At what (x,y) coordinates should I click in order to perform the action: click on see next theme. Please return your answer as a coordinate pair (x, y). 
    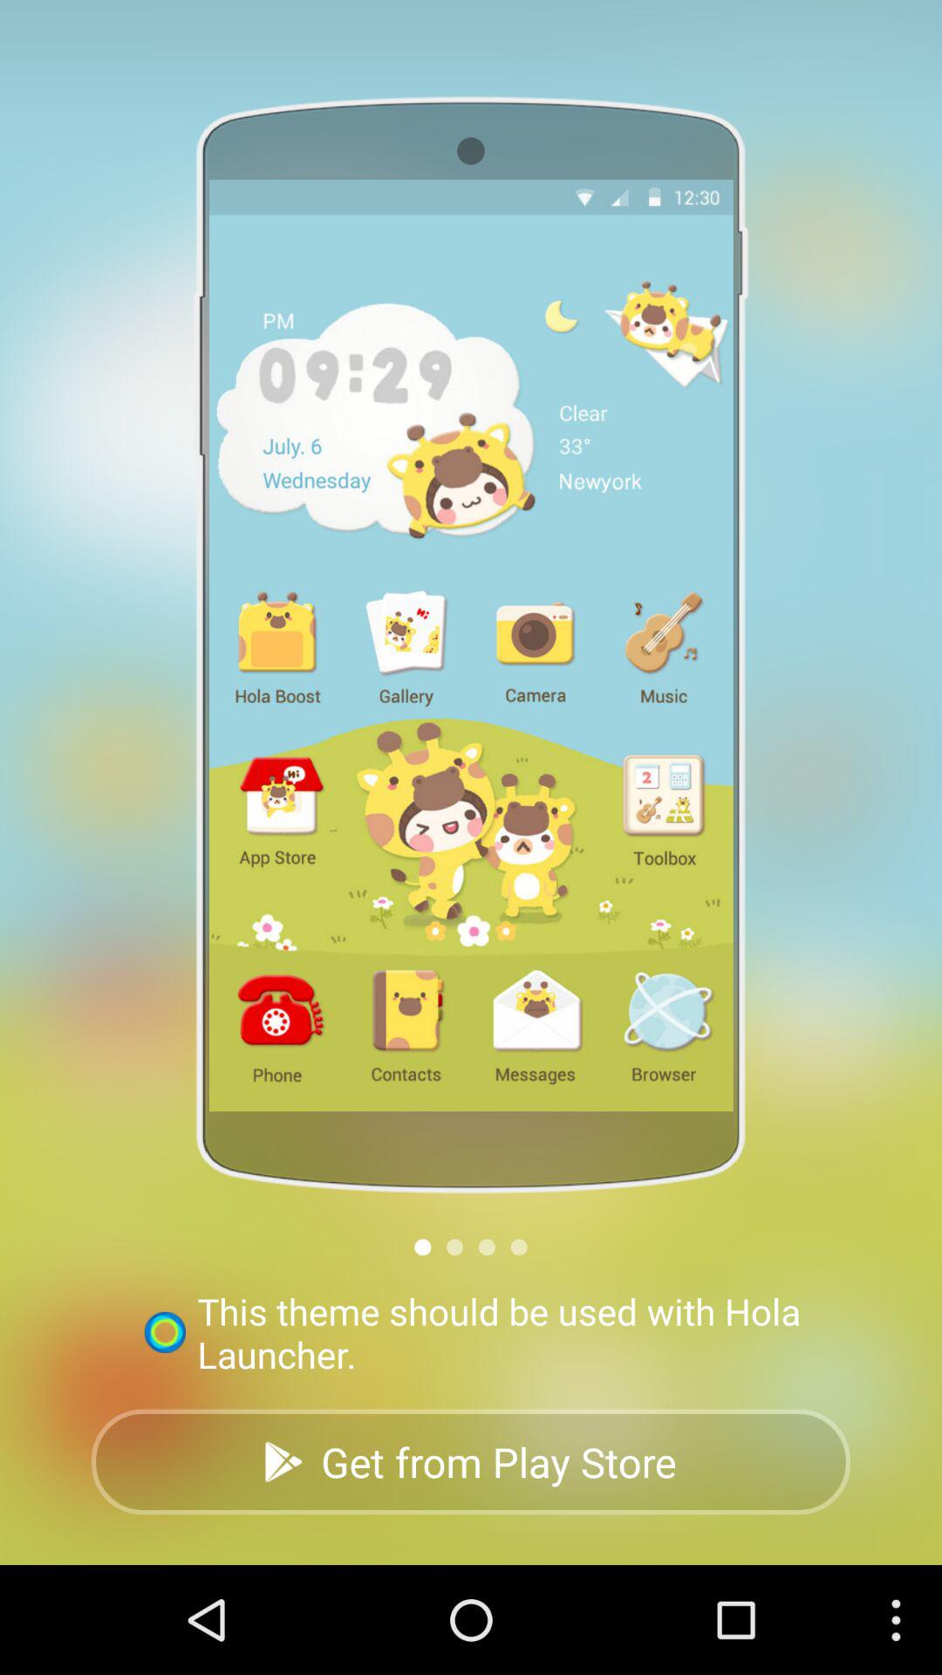
    Looking at the image, I should click on (518, 1248).